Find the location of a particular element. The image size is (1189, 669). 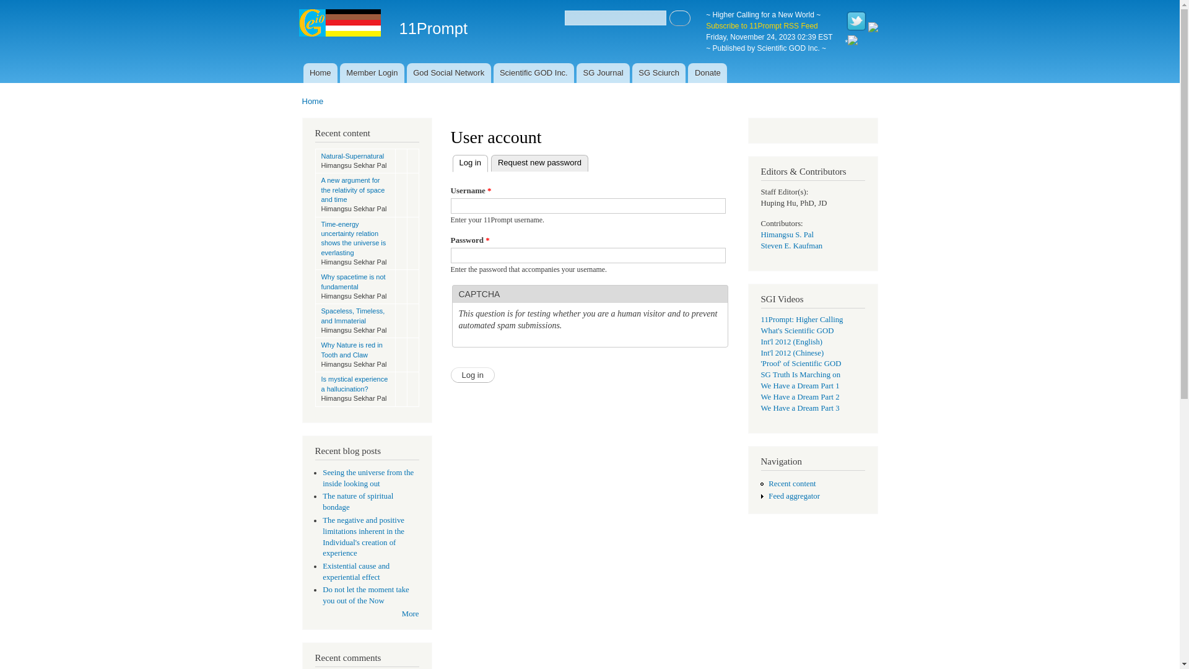

God Social Network is located at coordinates (449, 73).